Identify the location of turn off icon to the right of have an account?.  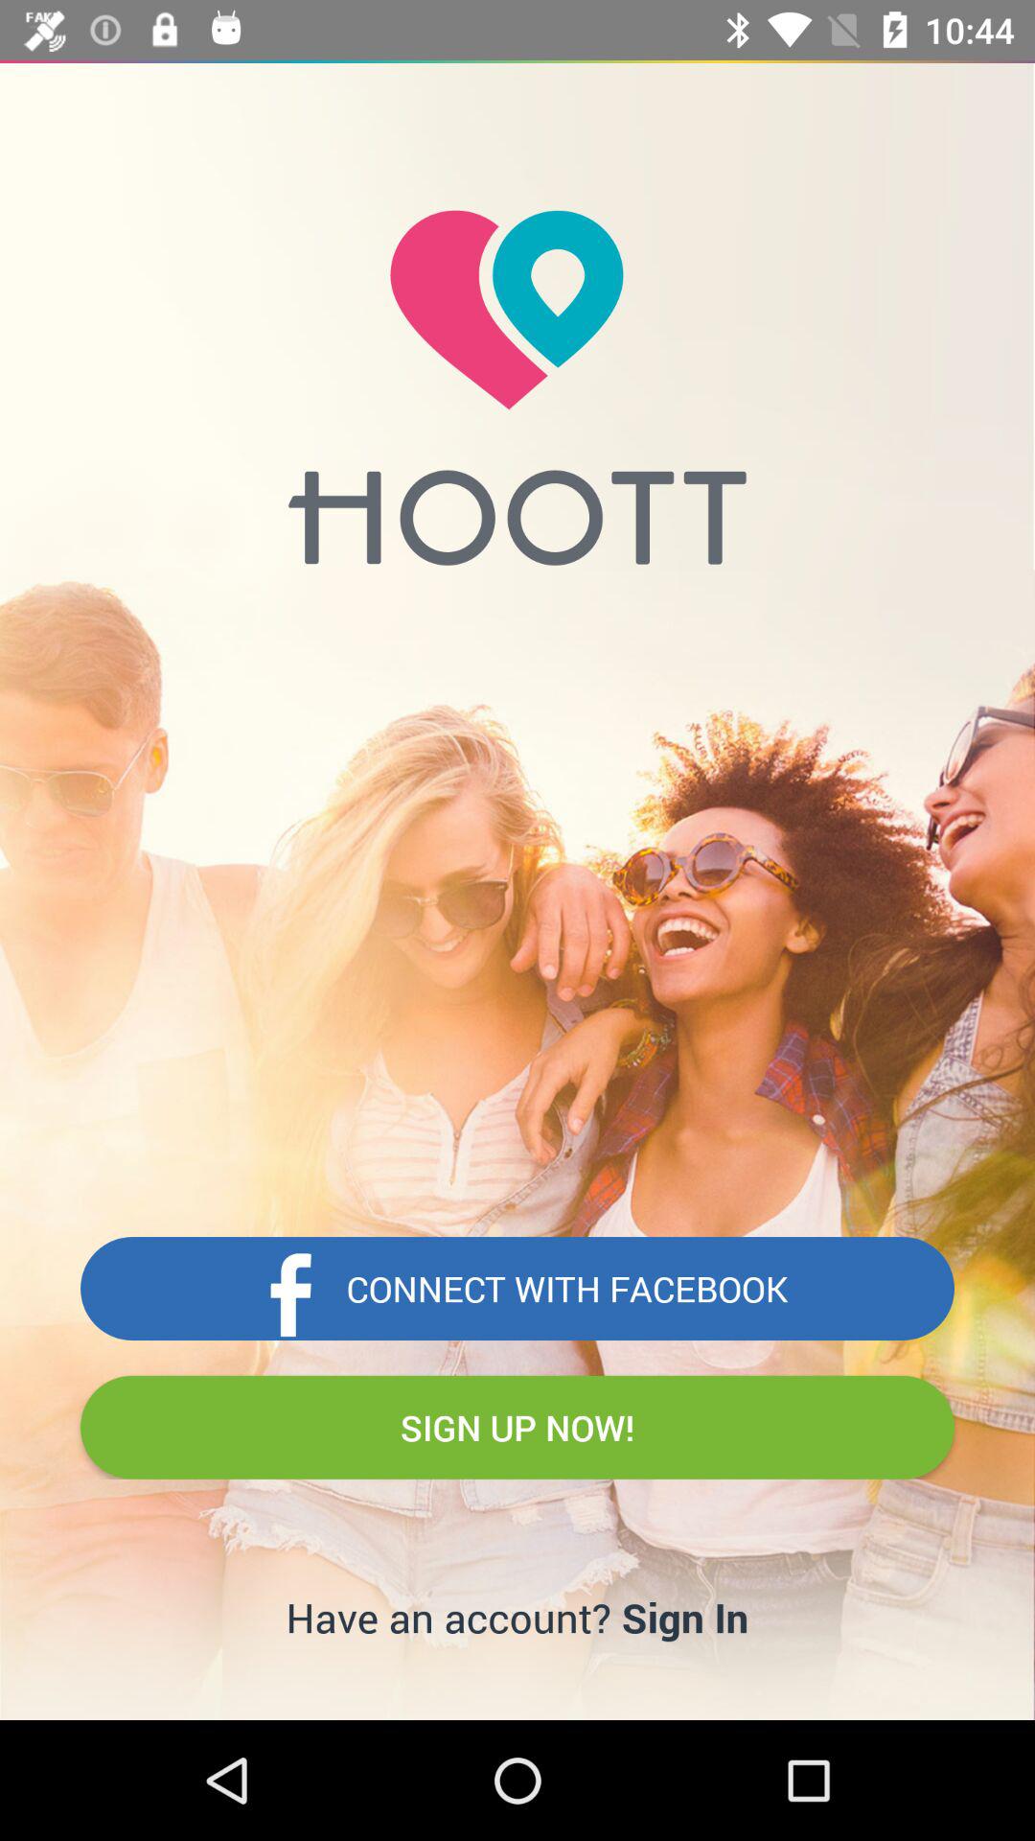
(684, 1617).